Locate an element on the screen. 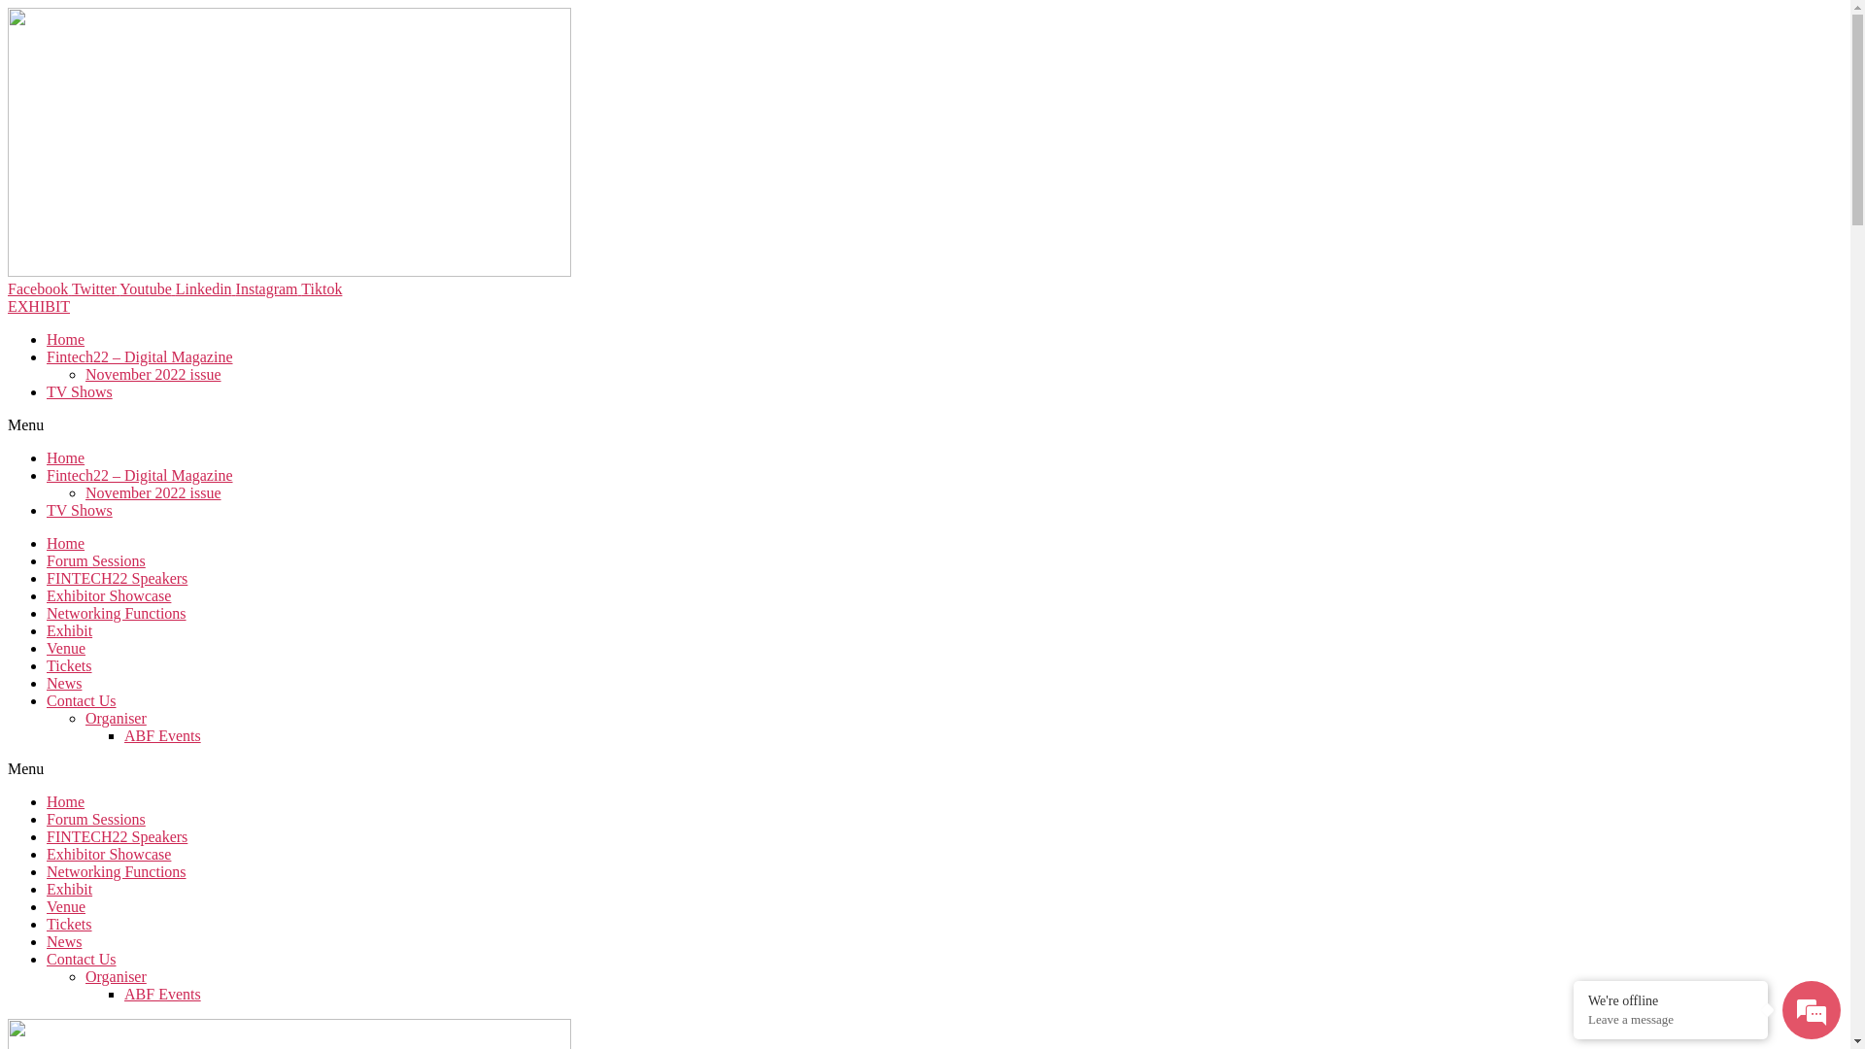 The height and width of the screenshot is (1049, 1865). Networking Functions is located at coordinates (117, 872).